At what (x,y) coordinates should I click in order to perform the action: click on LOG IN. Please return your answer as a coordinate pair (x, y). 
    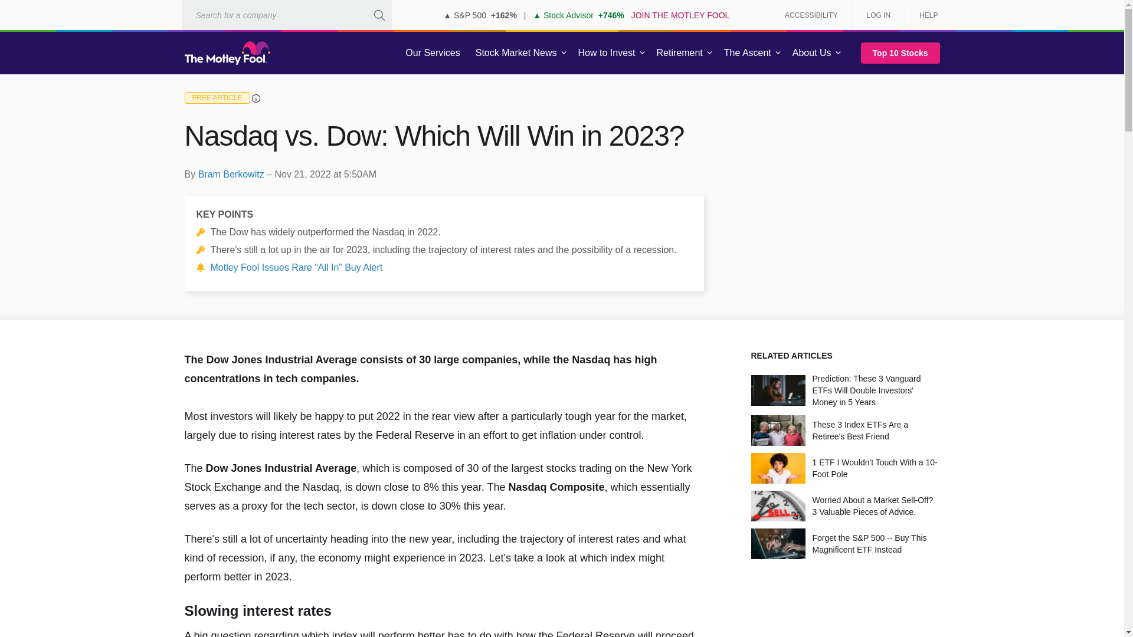
    Looking at the image, I should click on (878, 15).